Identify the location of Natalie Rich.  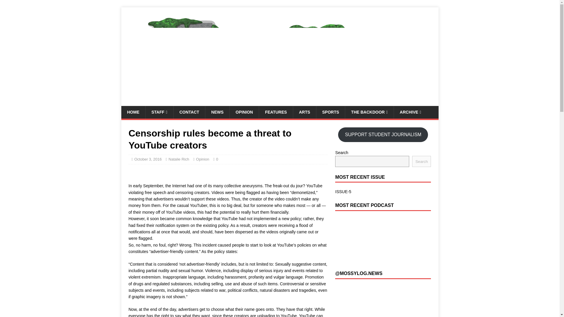
(179, 159).